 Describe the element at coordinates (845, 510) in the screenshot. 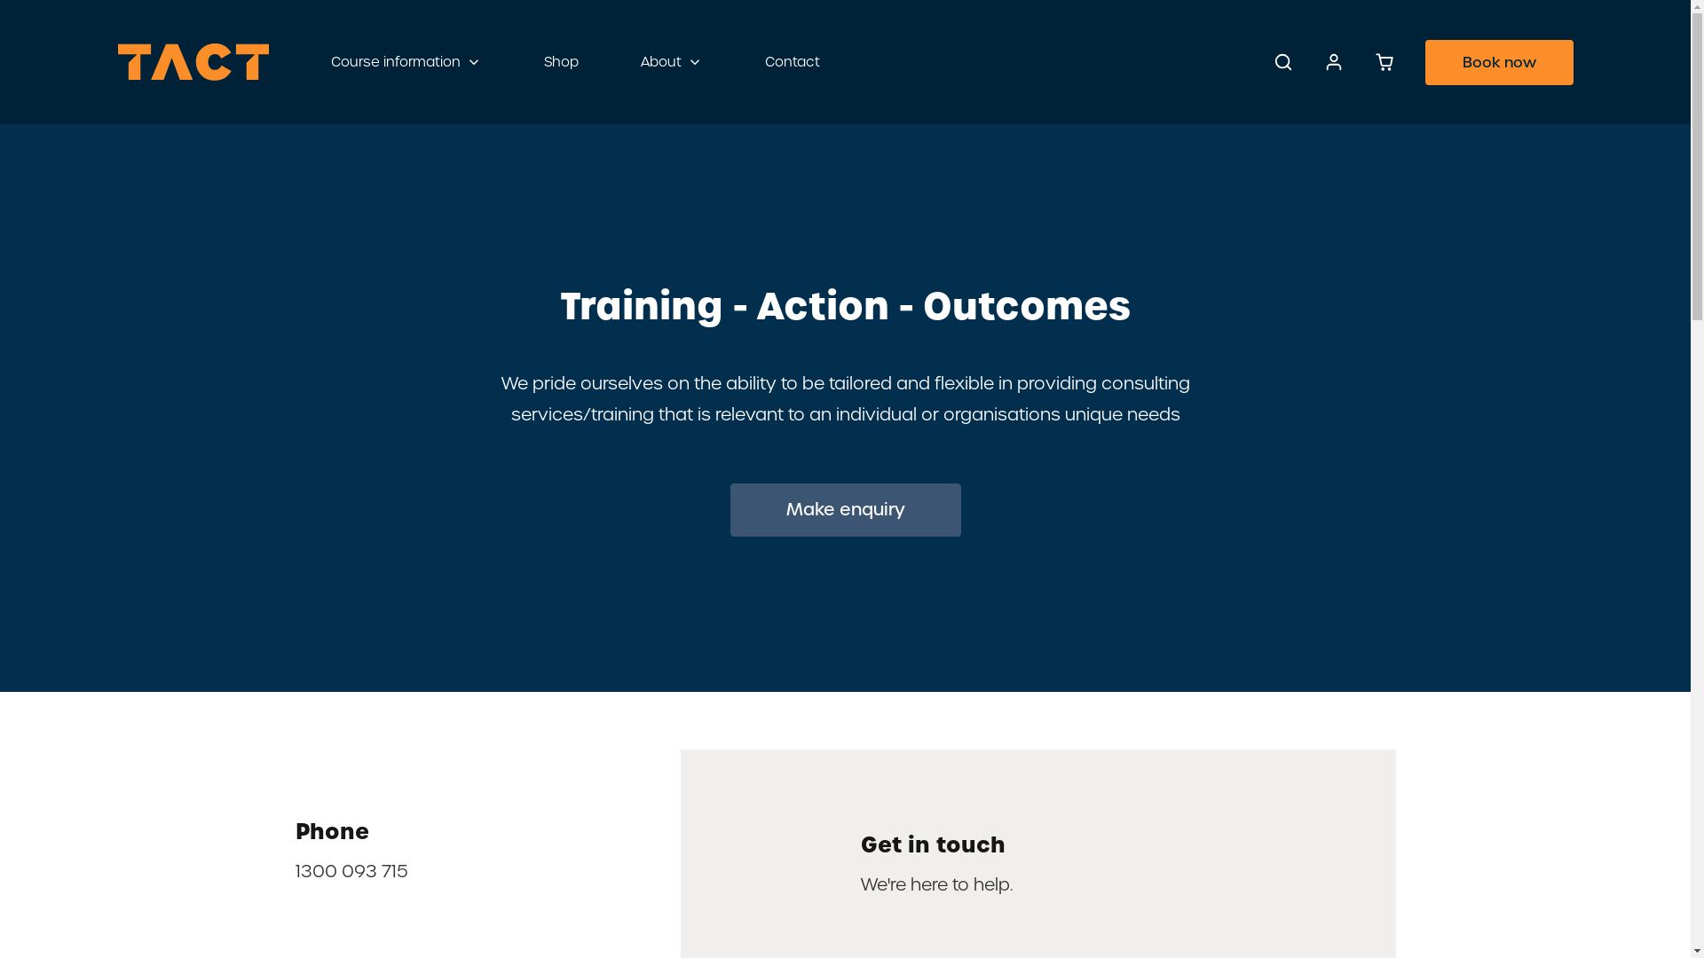

I see `Make enquiry` at that location.